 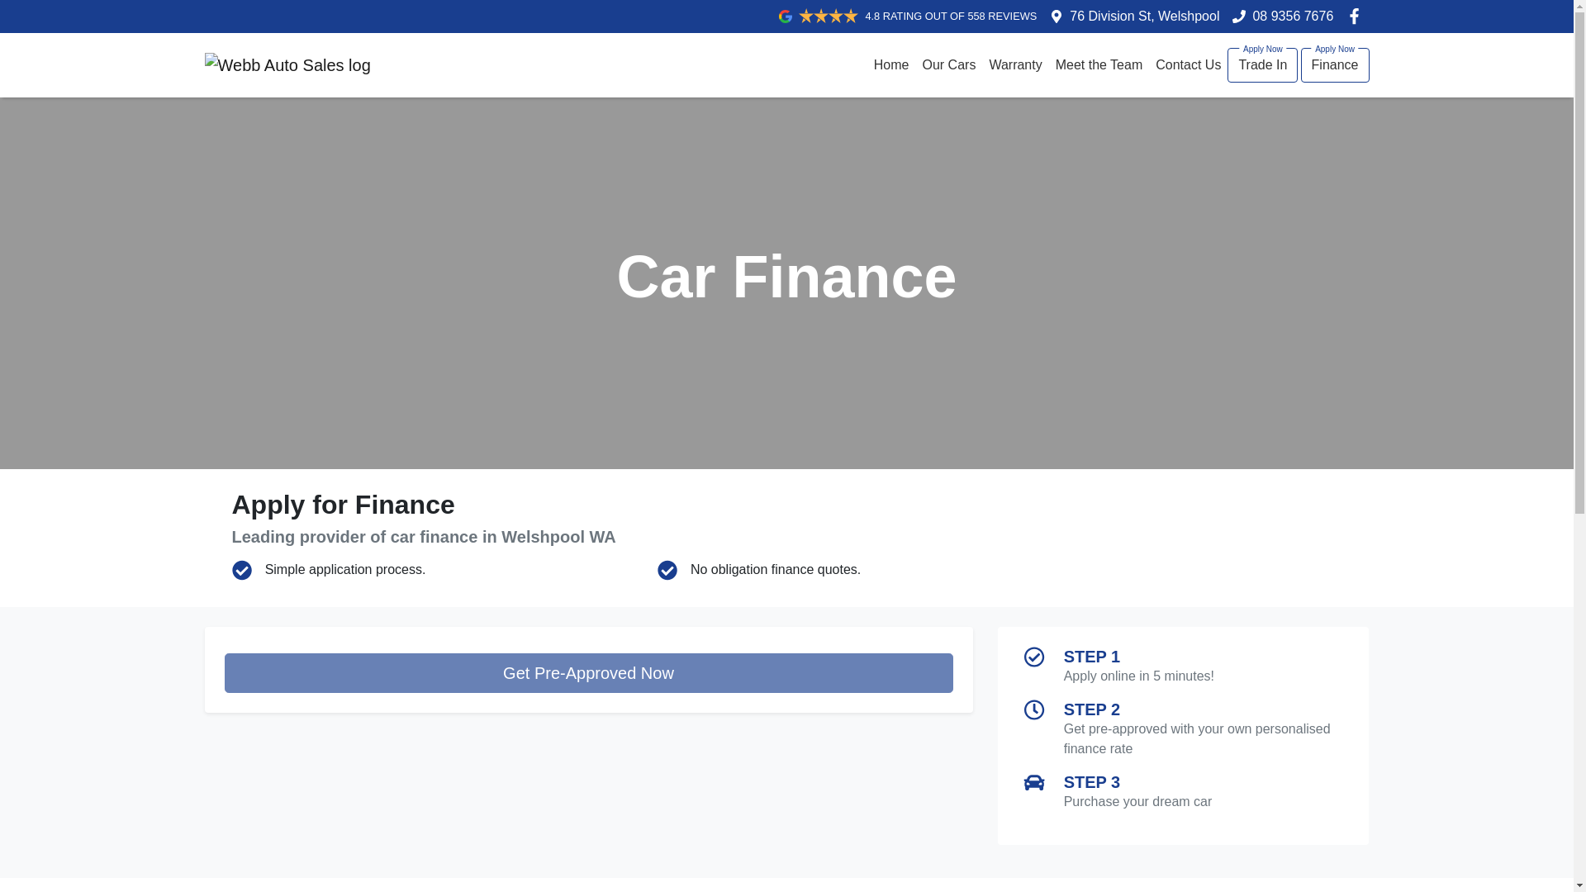 What do you see at coordinates (1335, 65) in the screenshot?
I see `Finance` at bounding box center [1335, 65].